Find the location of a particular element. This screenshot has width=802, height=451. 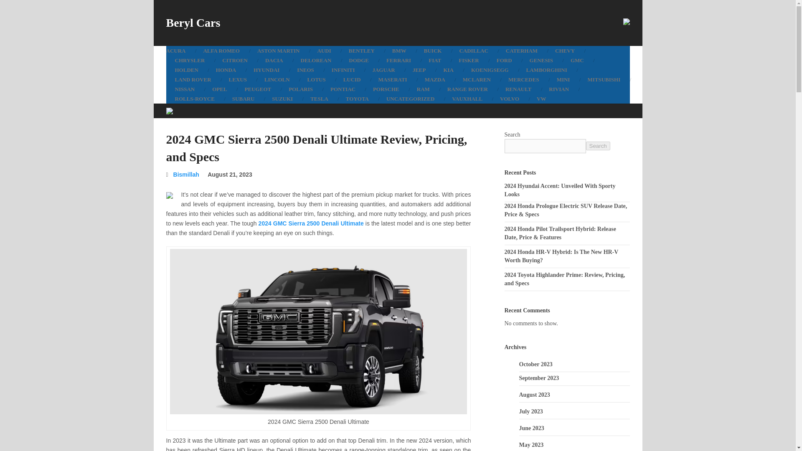

DODGE is located at coordinates (359, 60).